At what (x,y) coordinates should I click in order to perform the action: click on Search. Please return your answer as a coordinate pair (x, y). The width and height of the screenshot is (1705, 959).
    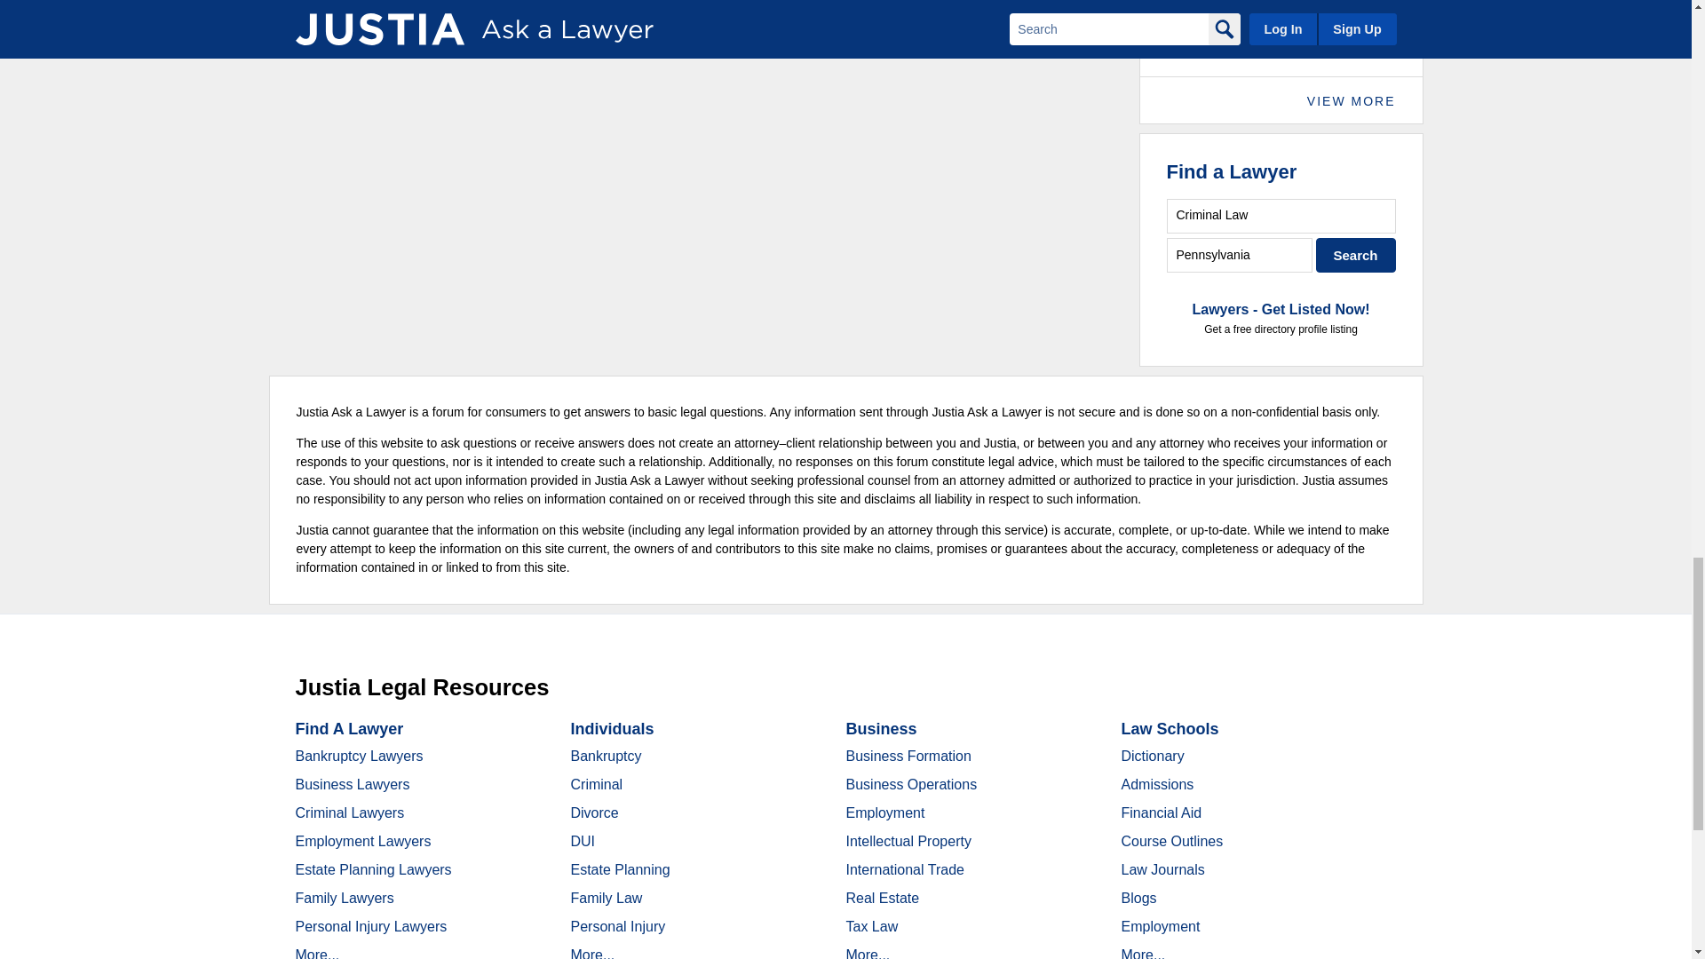
    Looking at the image, I should click on (1356, 254).